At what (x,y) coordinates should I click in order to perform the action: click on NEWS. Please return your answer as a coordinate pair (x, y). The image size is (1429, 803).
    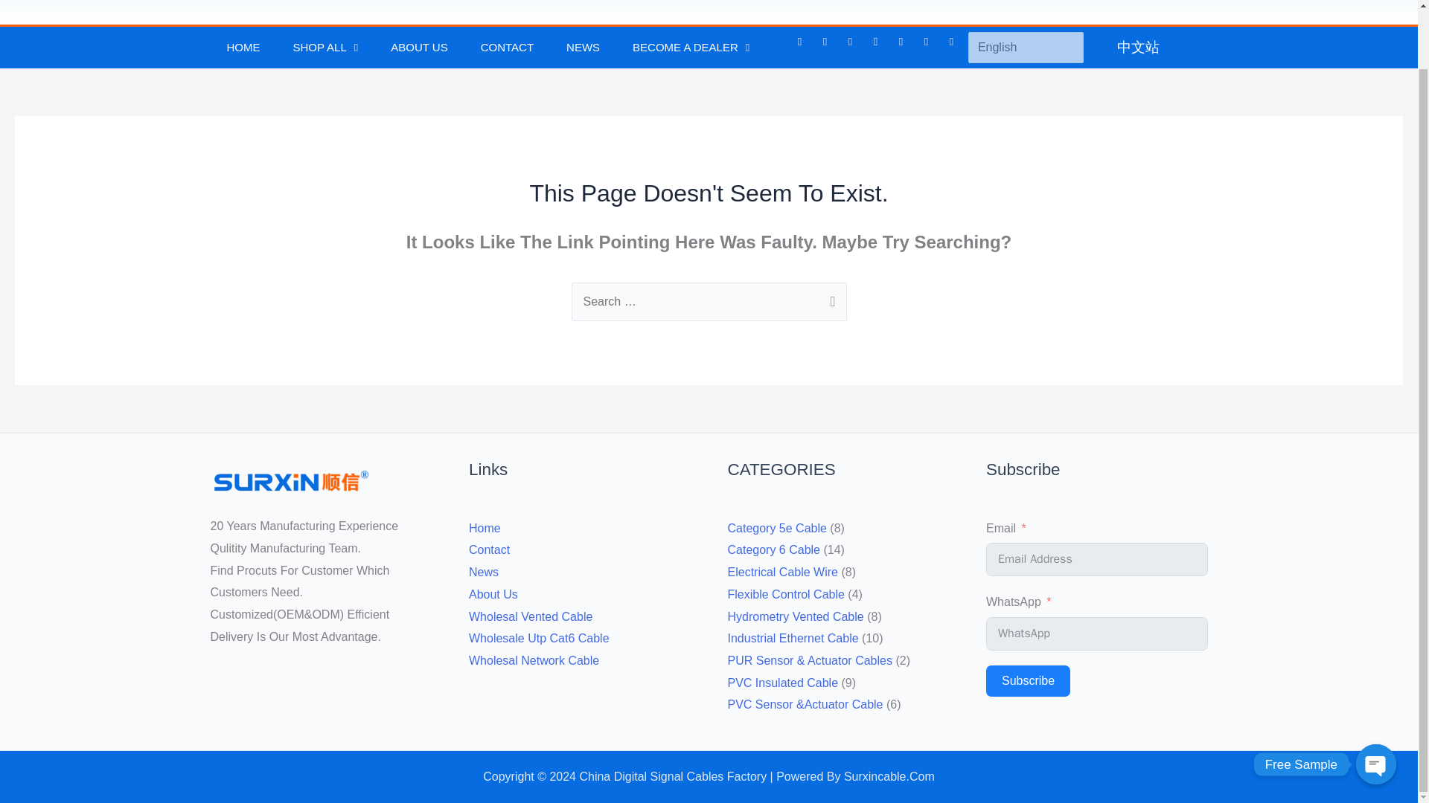
    Looking at the image, I should click on (583, 47).